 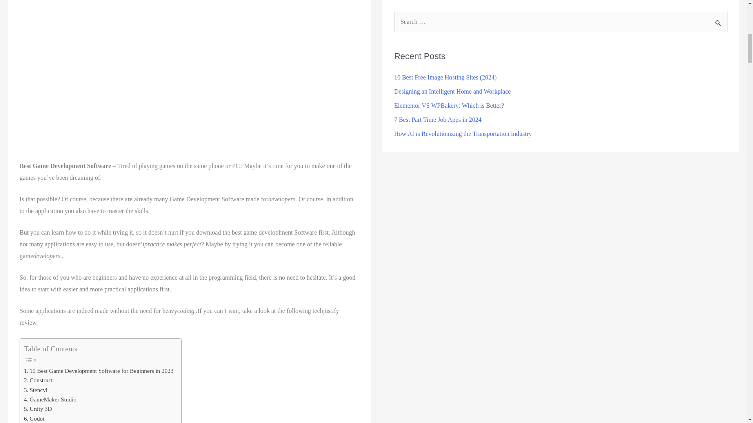 What do you see at coordinates (50, 399) in the screenshot?
I see `GameMaker Studio` at bounding box center [50, 399].